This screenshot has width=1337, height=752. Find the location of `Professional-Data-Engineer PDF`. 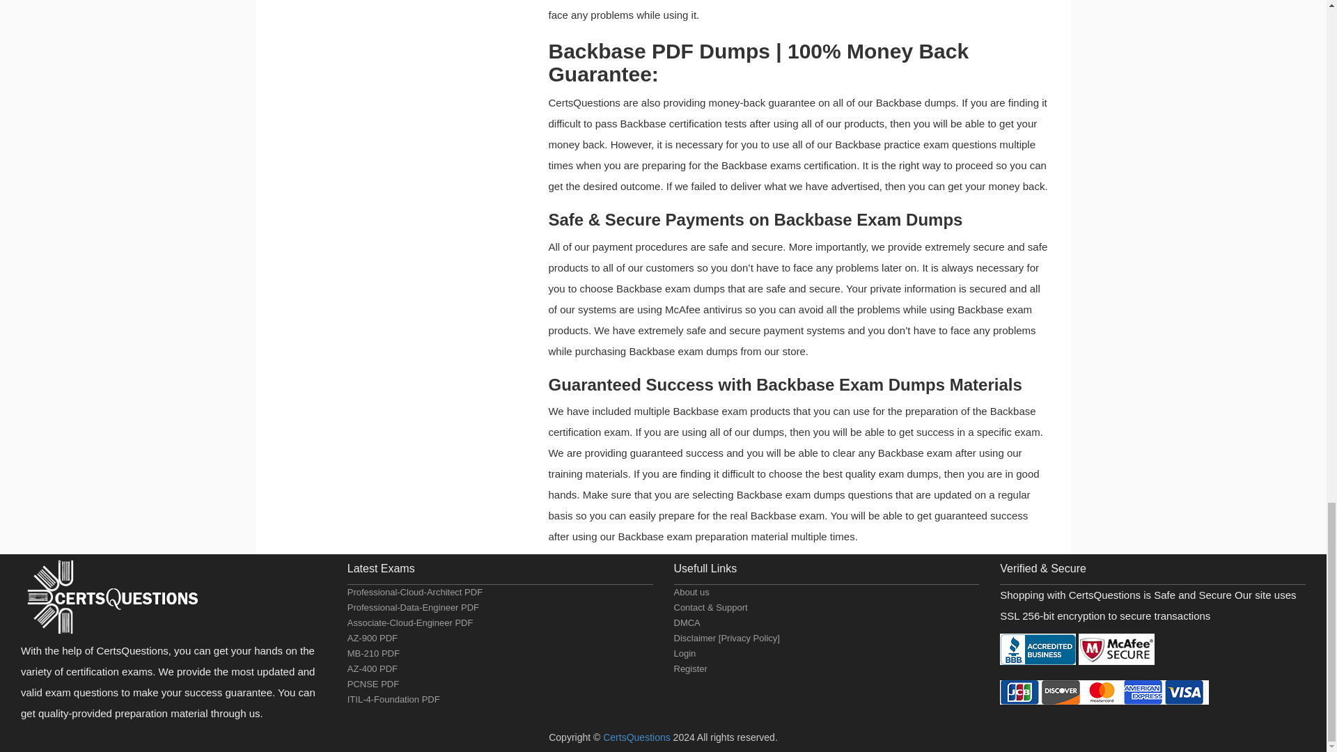

Professional-Data-Engineer PDF is located at coordinates (413, 607).